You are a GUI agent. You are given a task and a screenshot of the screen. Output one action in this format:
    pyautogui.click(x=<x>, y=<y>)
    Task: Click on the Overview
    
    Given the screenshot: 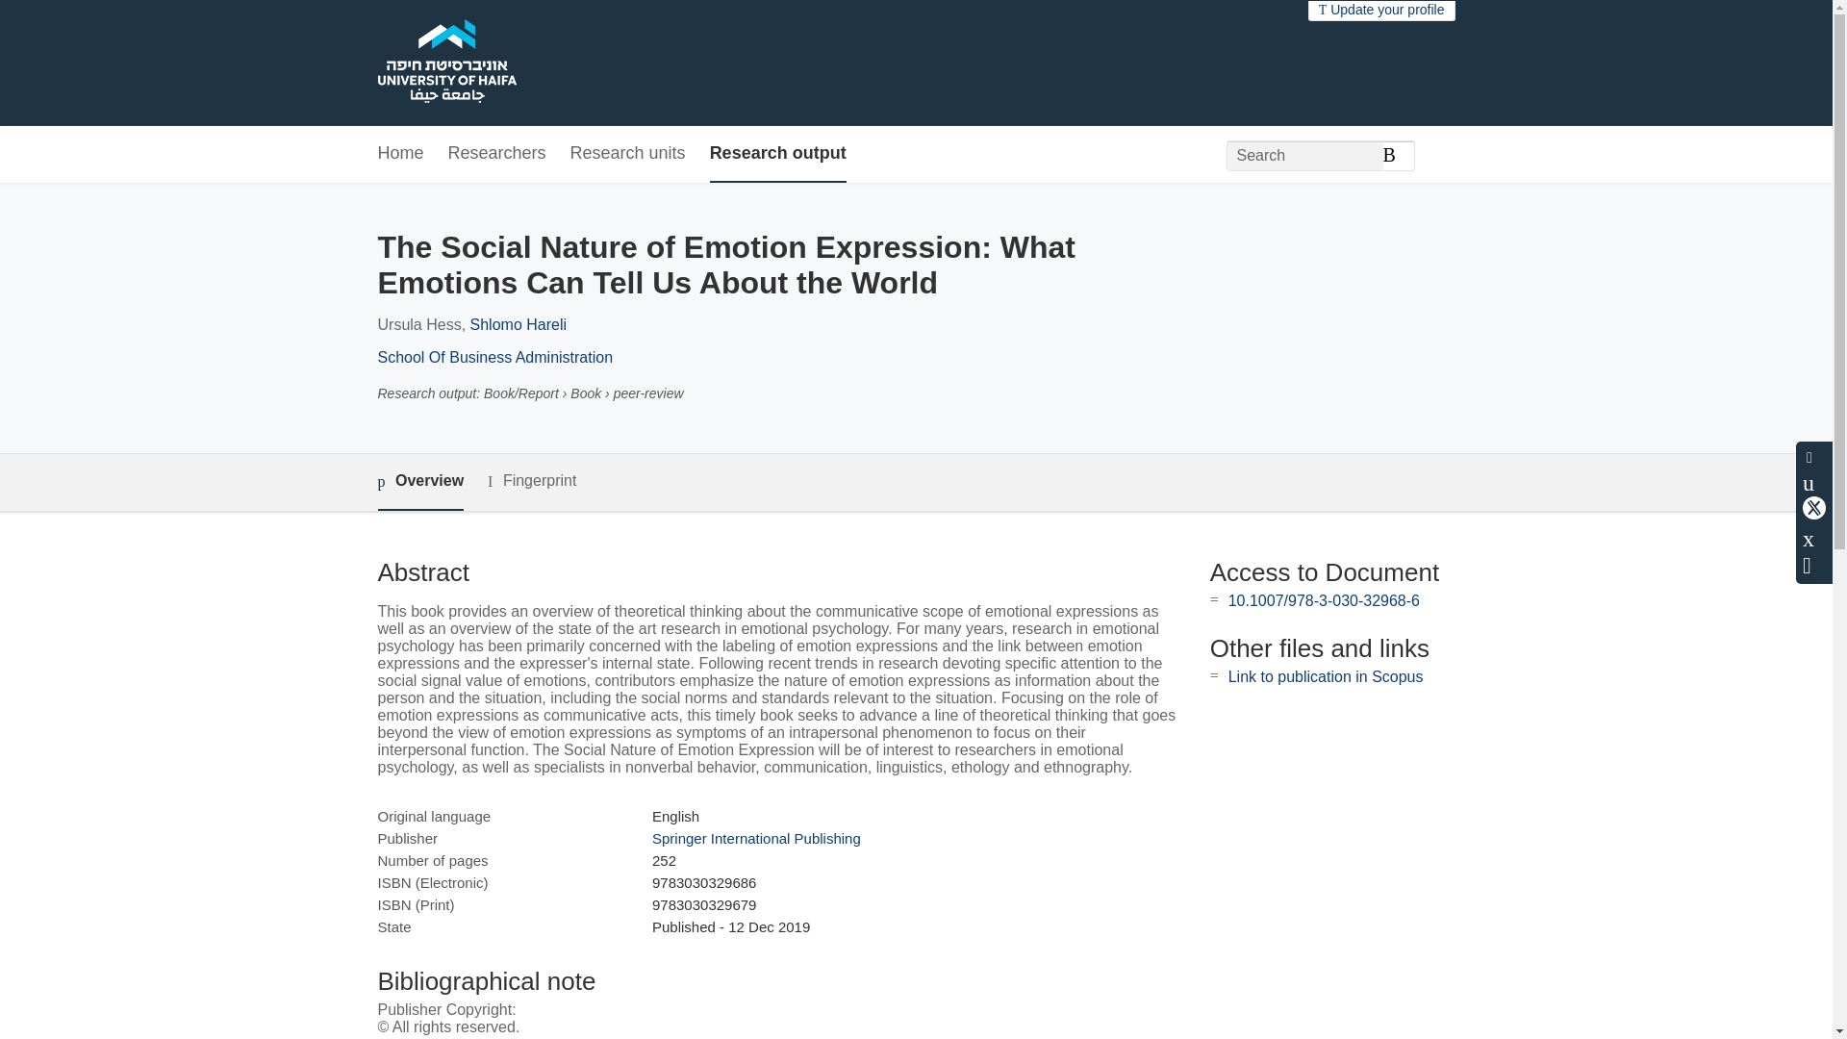 What is the action you would take?
    pyautogui.click(x=419, y=482)
    